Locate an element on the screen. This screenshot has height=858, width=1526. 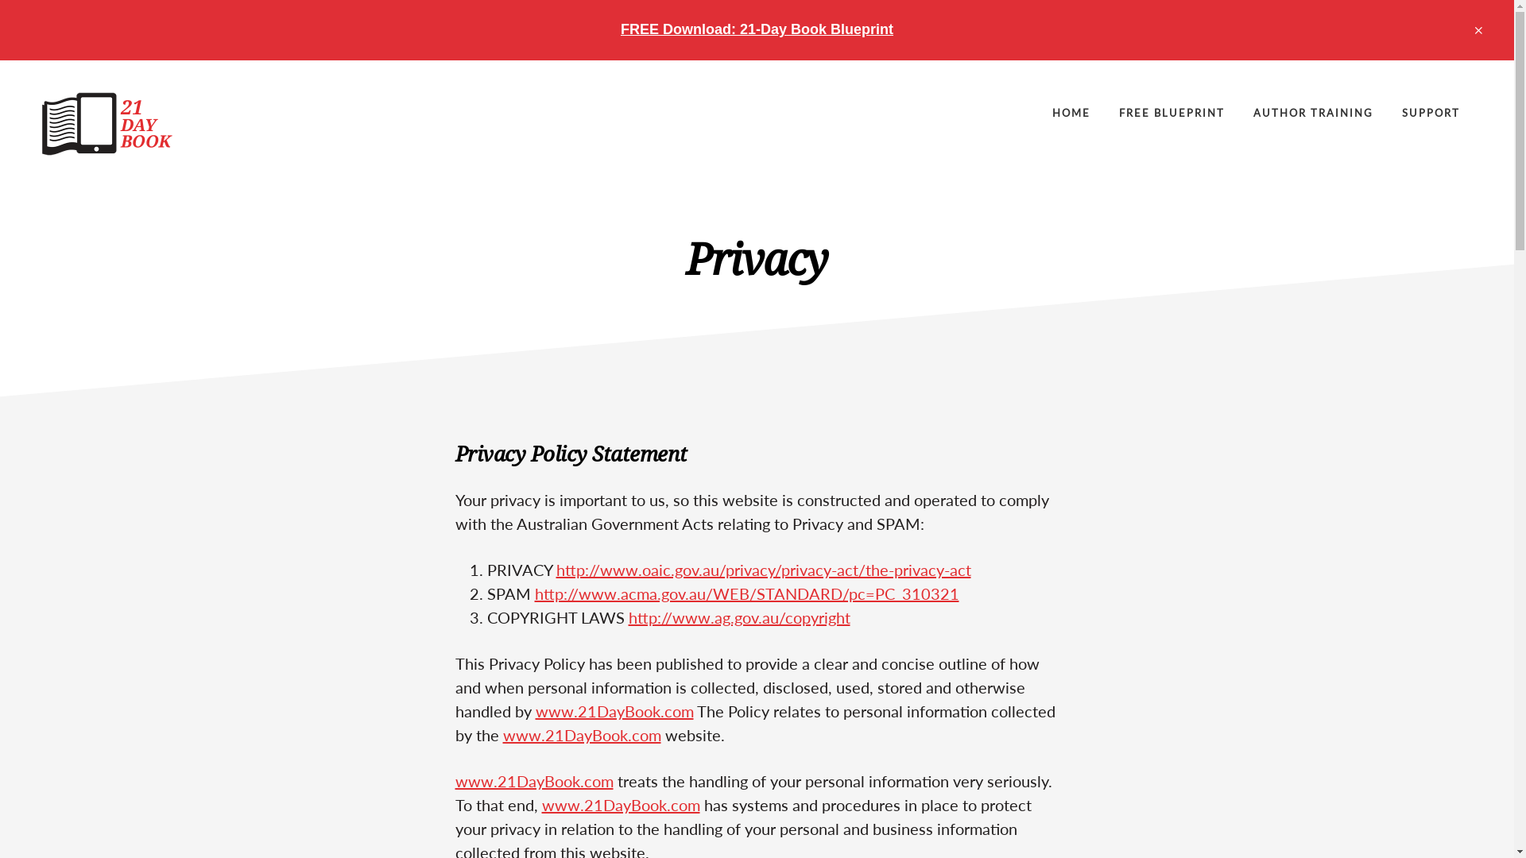
http://www.ag.gov.au/copyright is located at coordinates (739, 617).